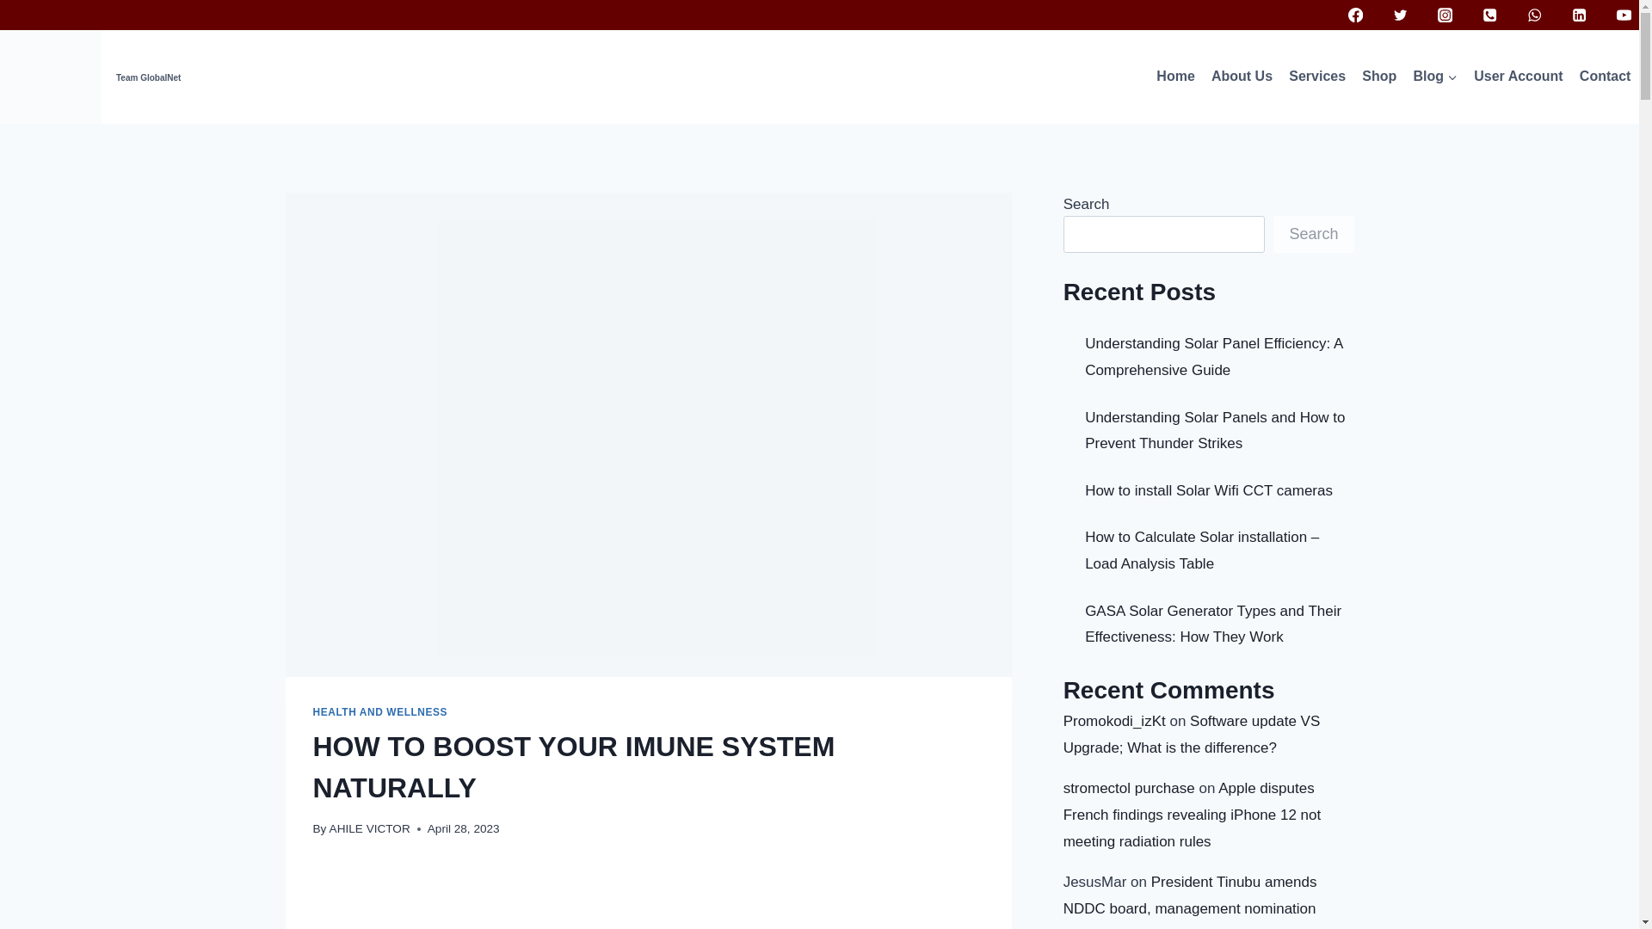  What do you see at coordinates (380, 711) in the screenshot?
I see `HEALTH AND WELLNESS` at bounding box center [380, 711].